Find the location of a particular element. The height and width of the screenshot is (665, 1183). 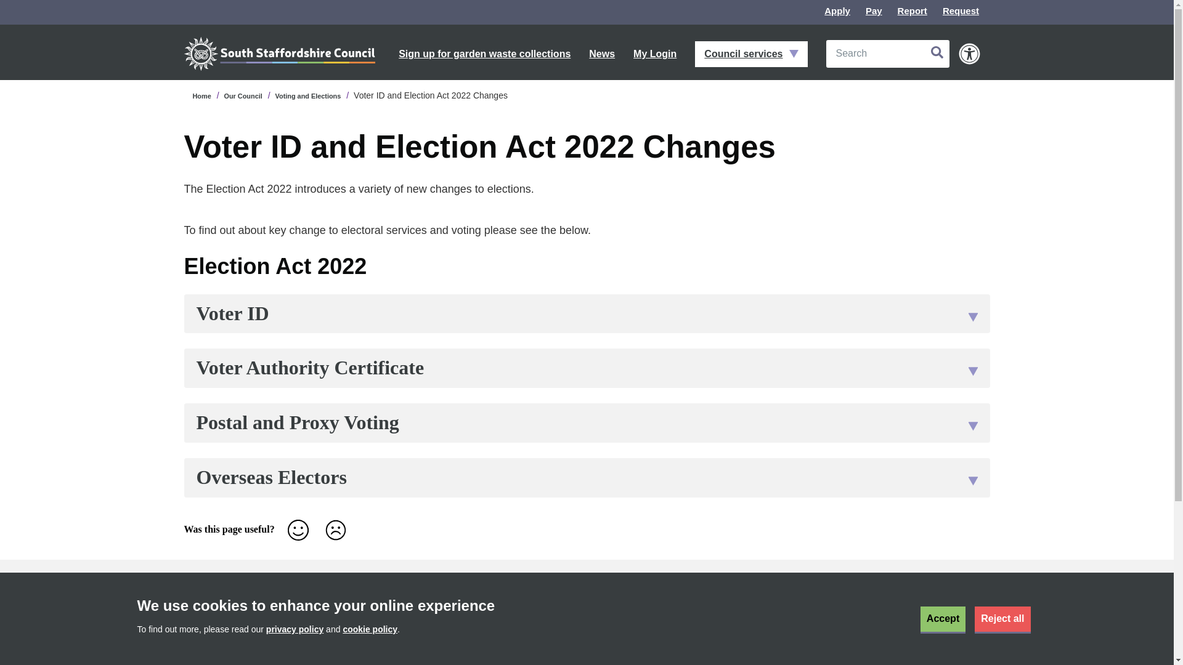

Our Council is located at coordinates (243, 96).